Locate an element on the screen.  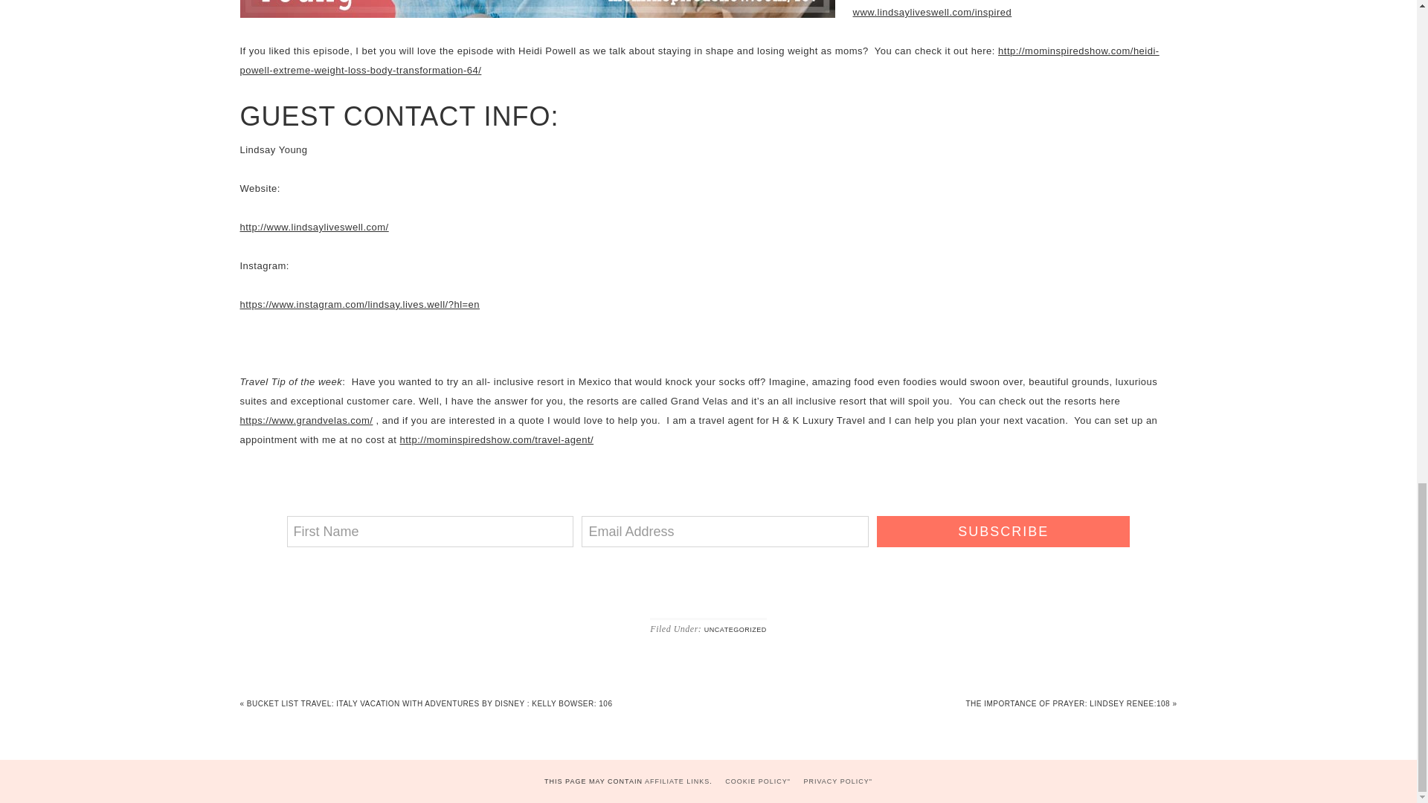
UNCATEGORIZED is located at coordinates (735, 630).